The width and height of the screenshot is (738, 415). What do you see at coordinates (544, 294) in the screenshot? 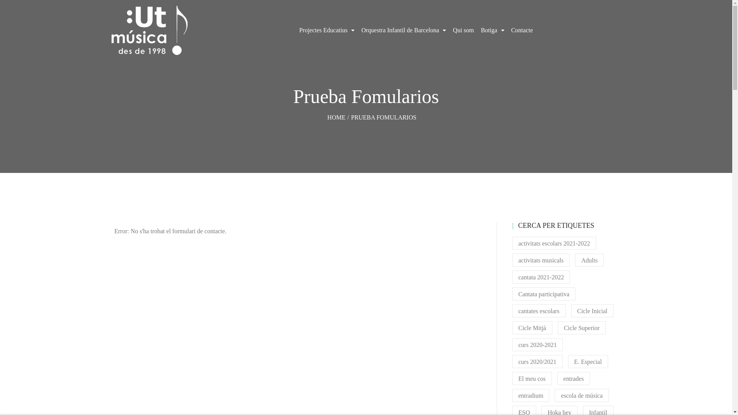
I see `Cantata participativa` at bounding box center [544, 294].